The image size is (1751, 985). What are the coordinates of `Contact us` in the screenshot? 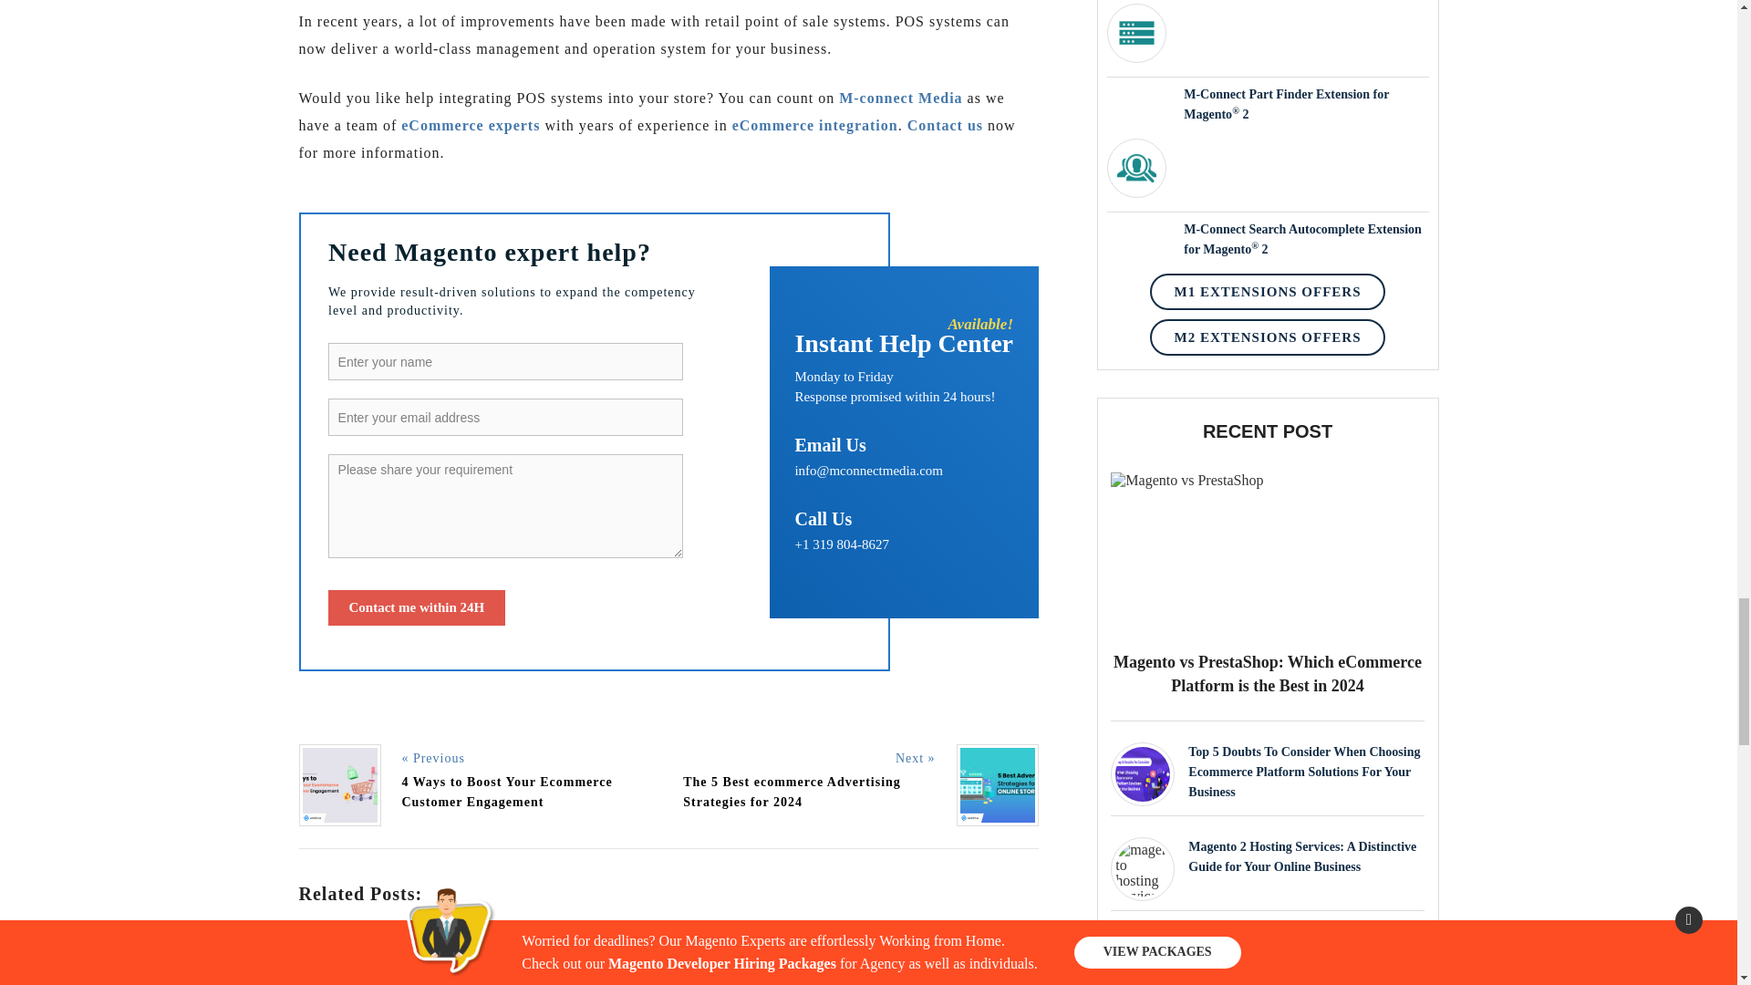 It's located at (945, 124).